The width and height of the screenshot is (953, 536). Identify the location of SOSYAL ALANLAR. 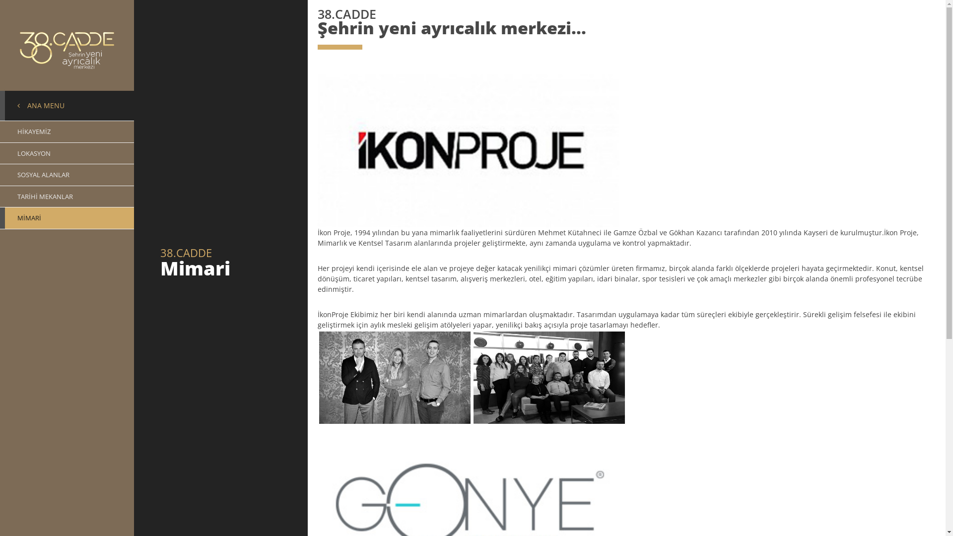
(67, 175).